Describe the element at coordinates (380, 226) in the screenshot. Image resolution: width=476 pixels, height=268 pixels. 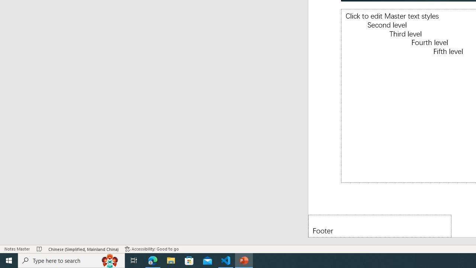
I see `Footer` at that location.